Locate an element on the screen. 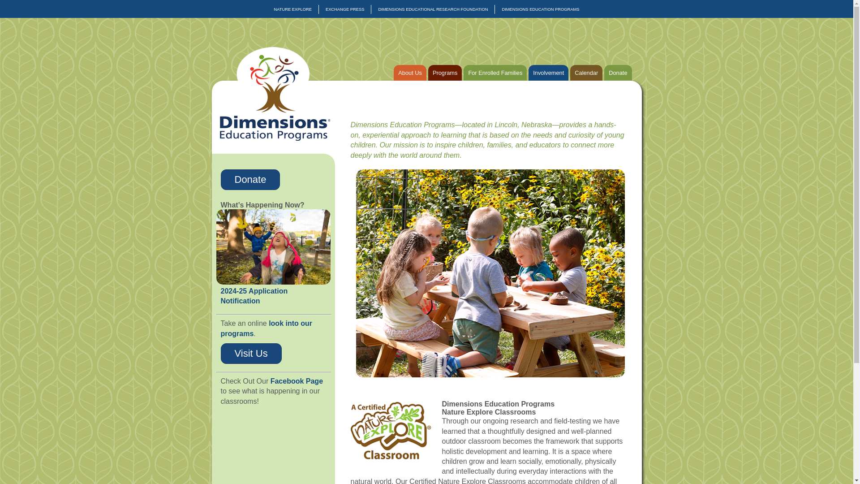  DIMENSIONS EDUCATIONAL RESEARCH FOUNDATION is located at coordinates (433, 9).